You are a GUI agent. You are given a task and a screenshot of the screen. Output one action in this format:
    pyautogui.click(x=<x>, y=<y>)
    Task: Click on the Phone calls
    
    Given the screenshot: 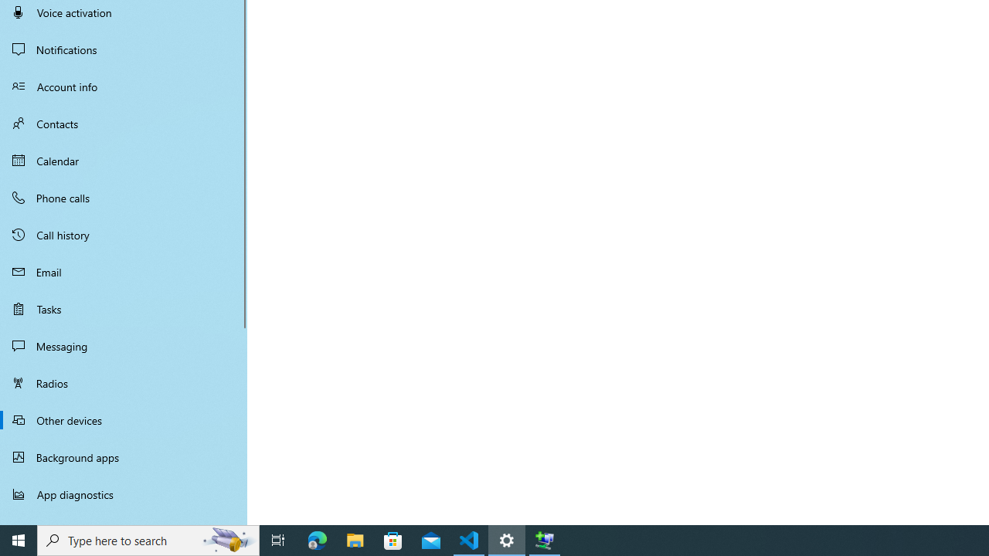 What is the action you would take?
    pyautogui.click(x=124, y=198)
    